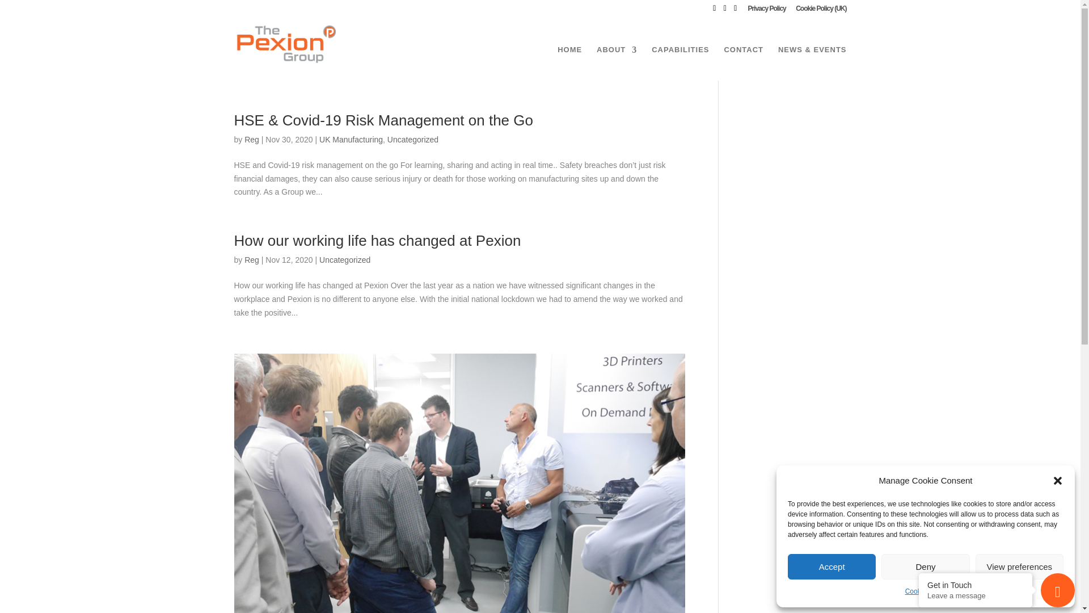  What do you see at coordinates (251, 139) in the screenshot?
I see `Posts by Reg` at bounding box center [251, 139].